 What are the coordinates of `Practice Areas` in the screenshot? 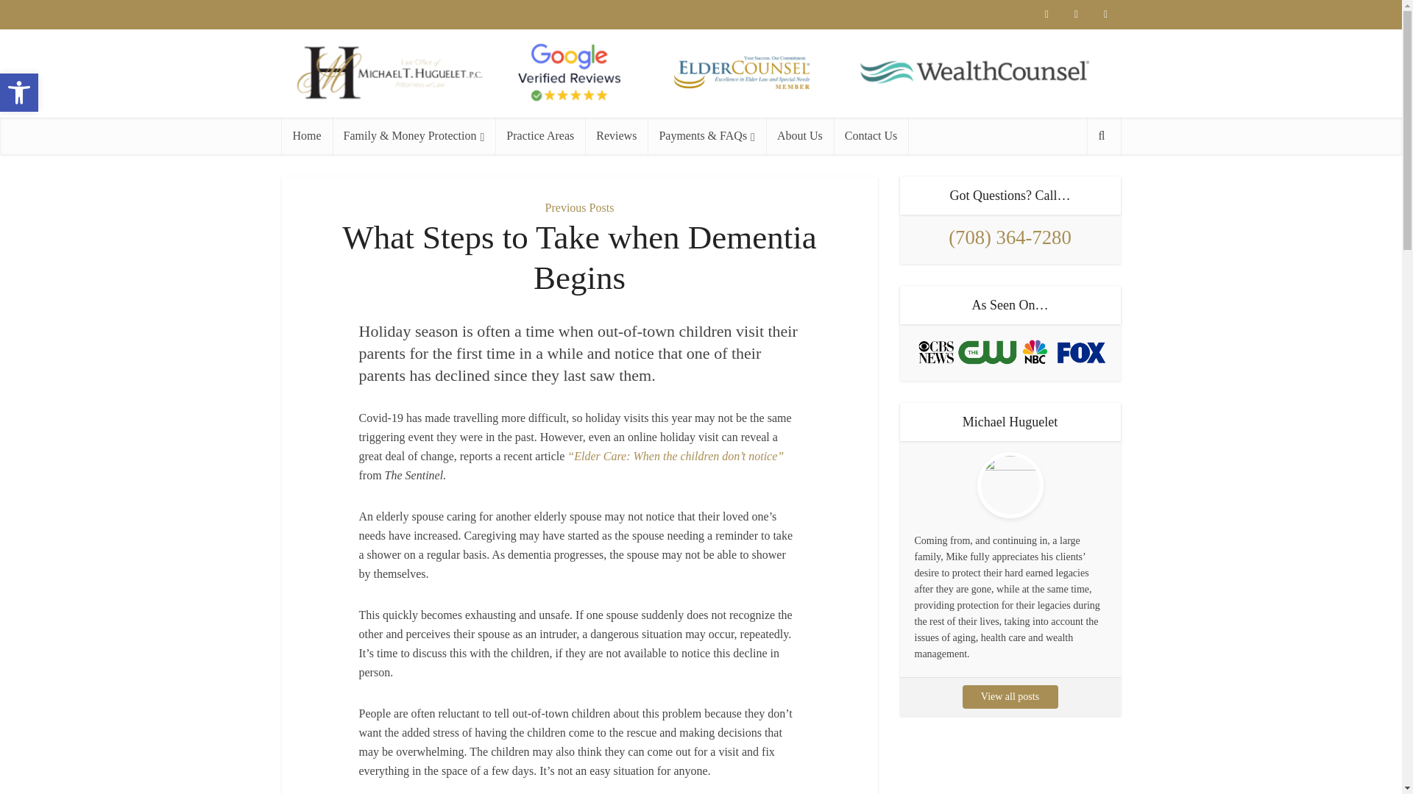 It's located at (540, 135).